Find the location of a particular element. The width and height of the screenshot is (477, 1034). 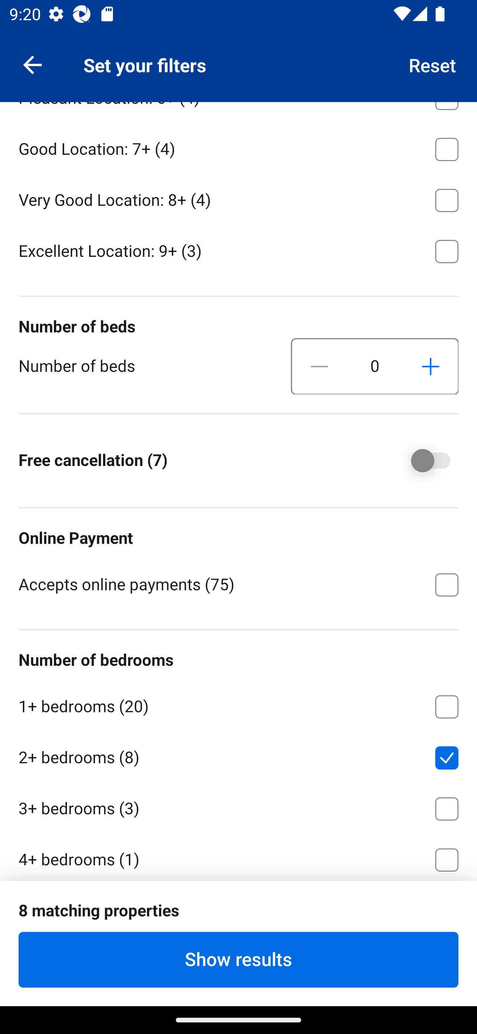

2+ bedrooms ⁦(8) is located at coordinates (238, 755).